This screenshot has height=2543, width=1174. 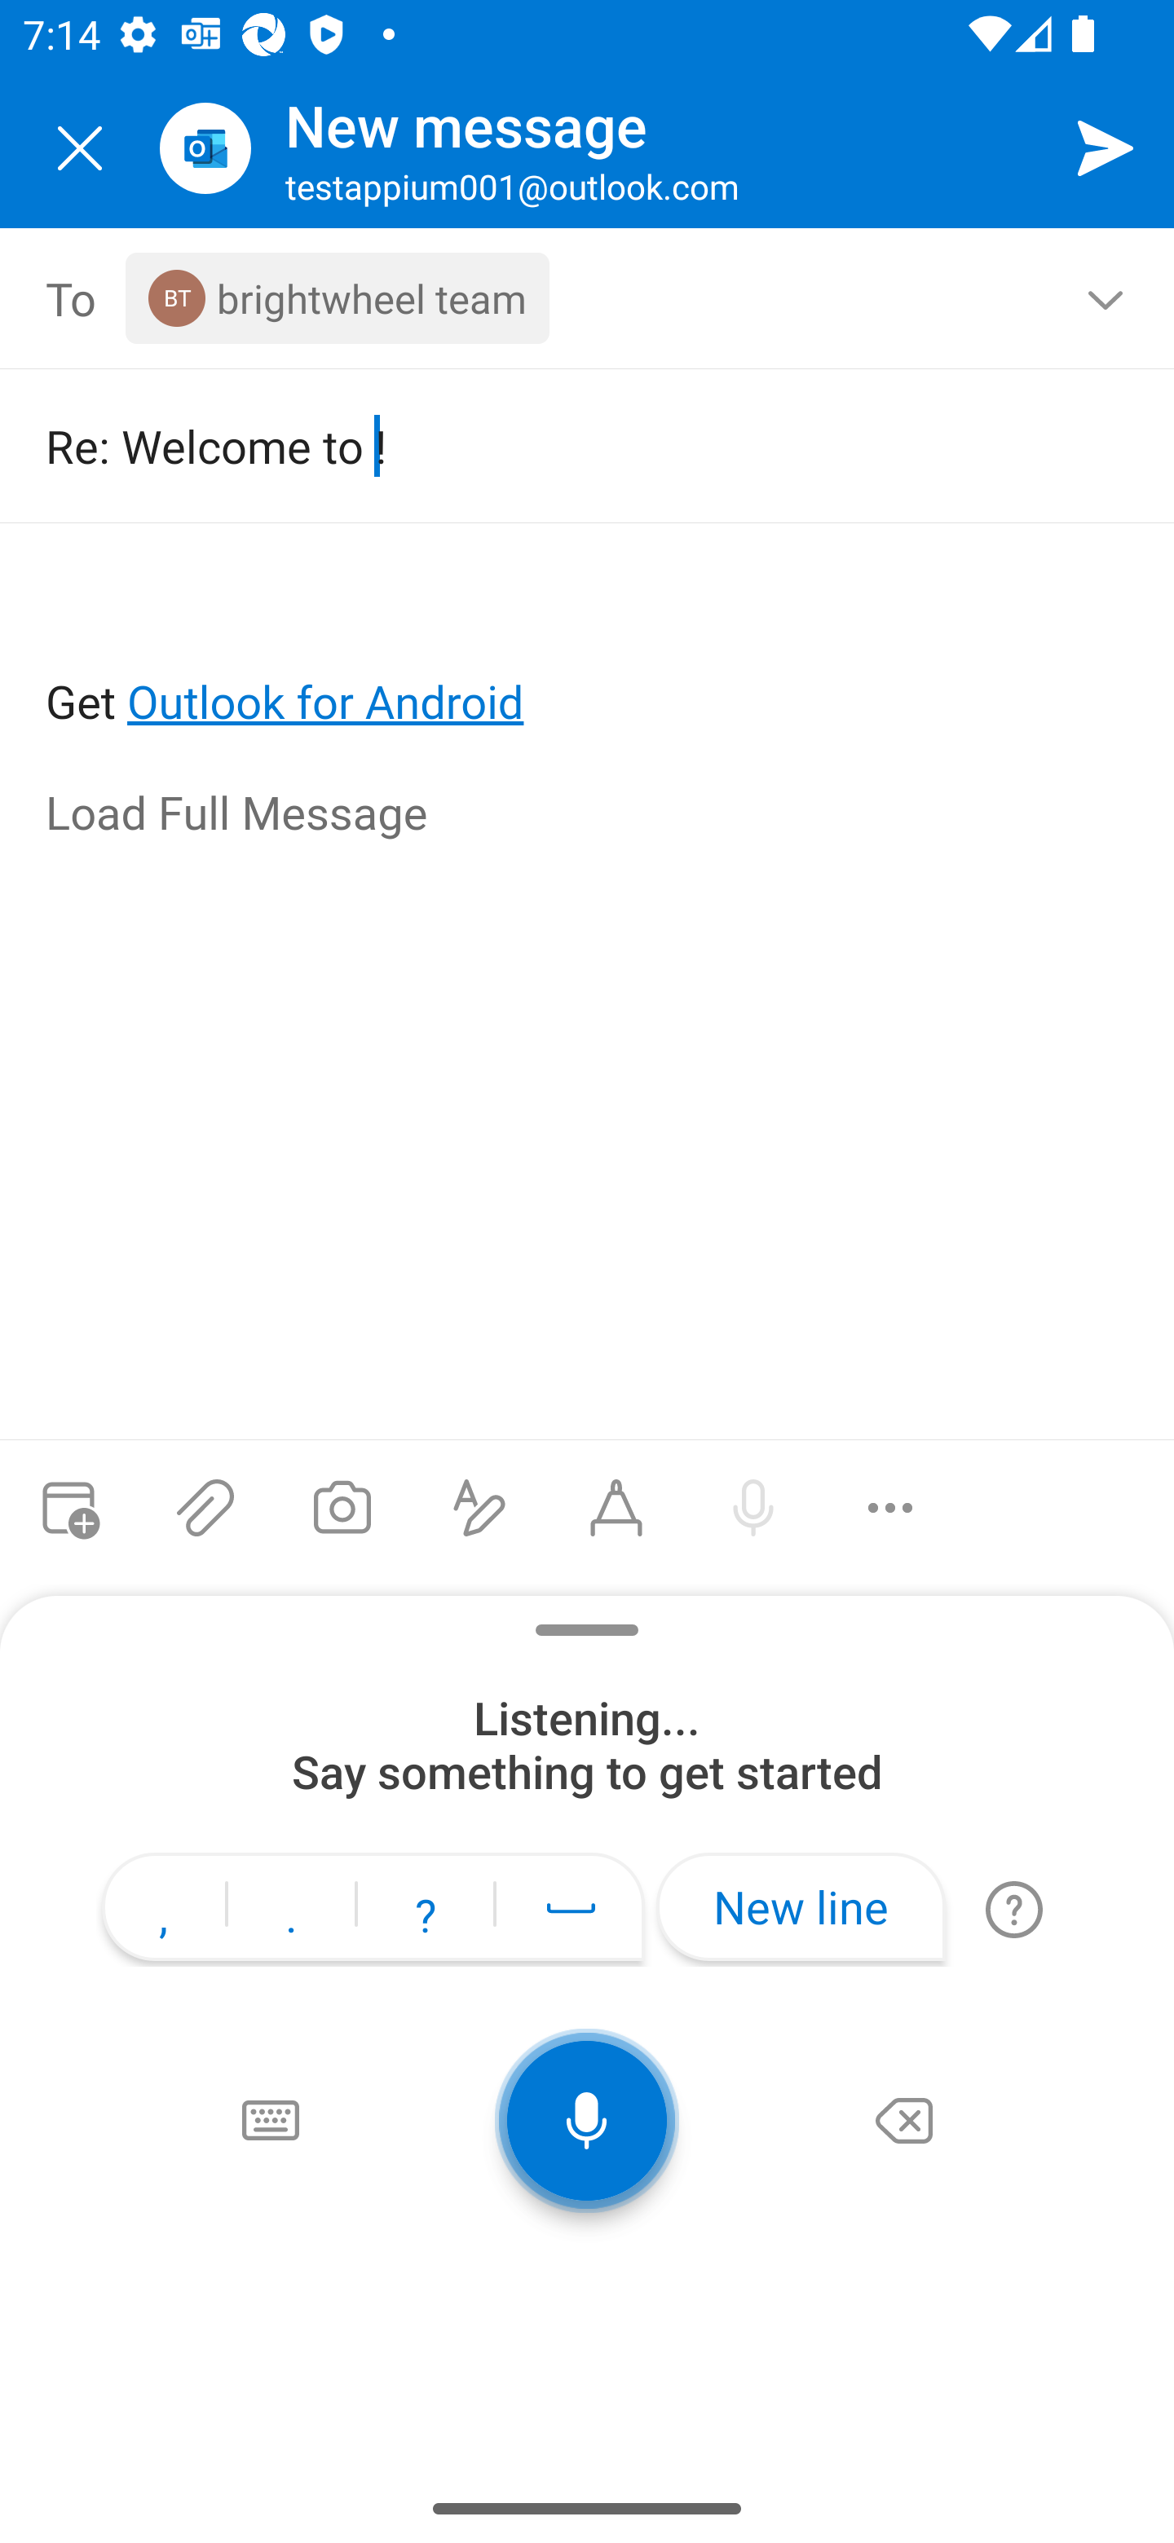 What do you see at coordinates (163, 1911) in the screenshot?
I see `, Comma button` at bounding box center [163, 1911].